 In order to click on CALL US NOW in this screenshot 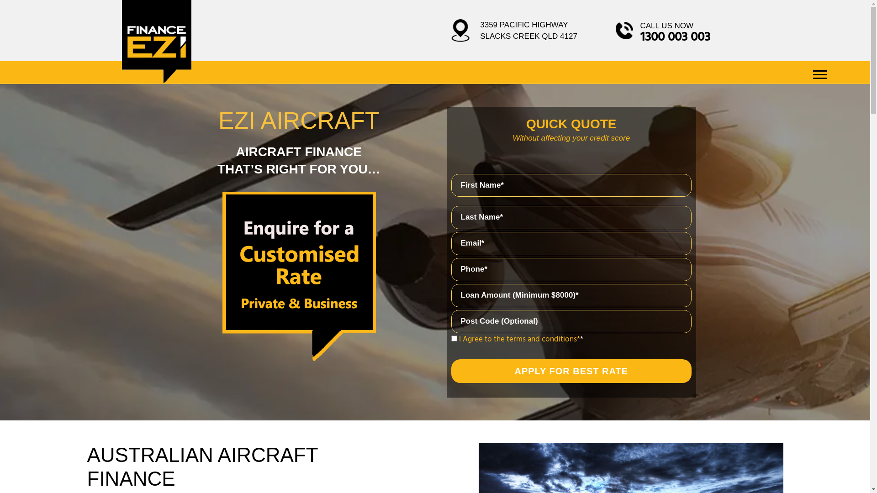, I will do `click(667, 26)`.